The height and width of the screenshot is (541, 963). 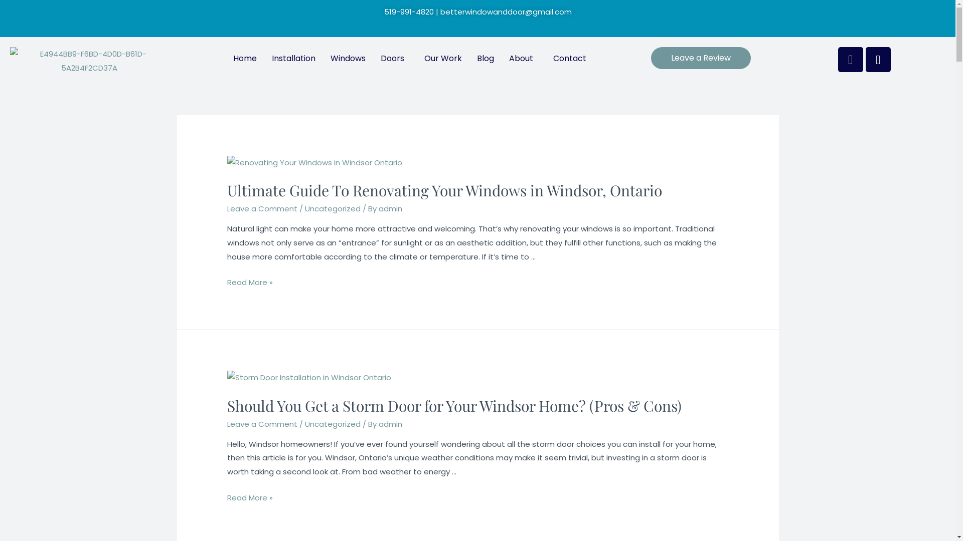 I want to click on Uncategorized, so click(x=333, y=424).